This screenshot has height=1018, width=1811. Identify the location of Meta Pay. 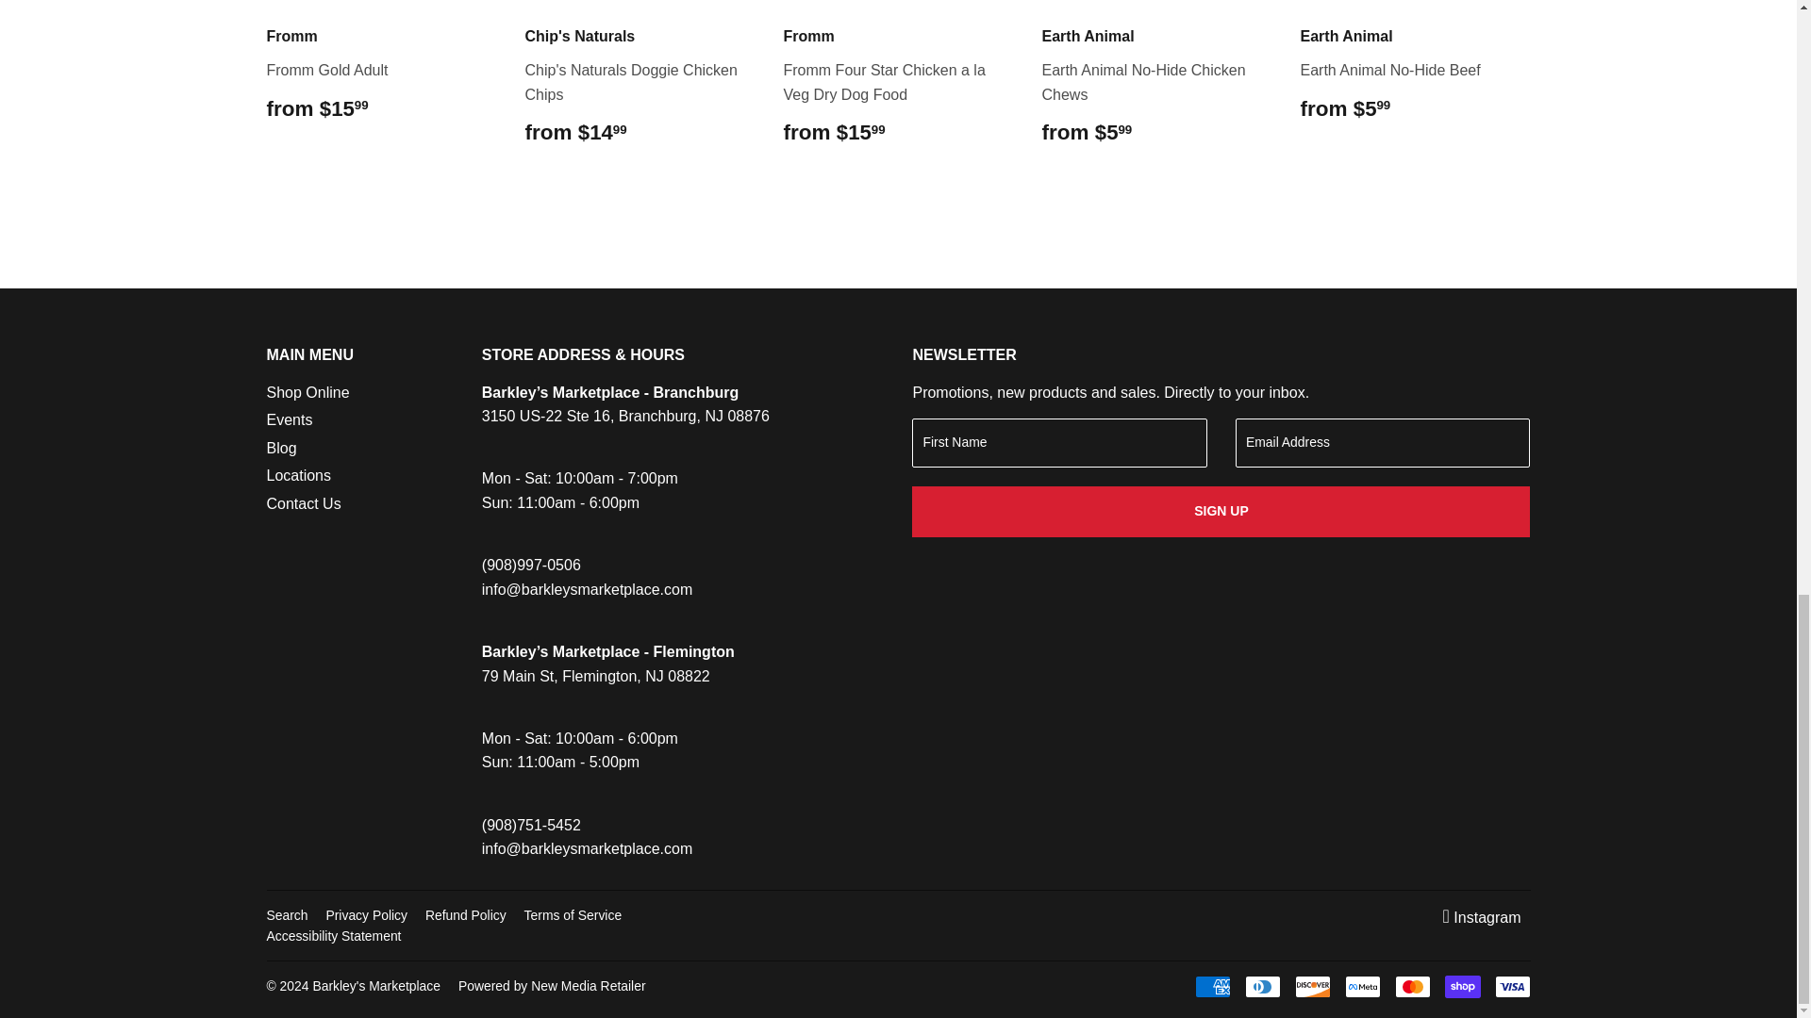
(1362, 986).